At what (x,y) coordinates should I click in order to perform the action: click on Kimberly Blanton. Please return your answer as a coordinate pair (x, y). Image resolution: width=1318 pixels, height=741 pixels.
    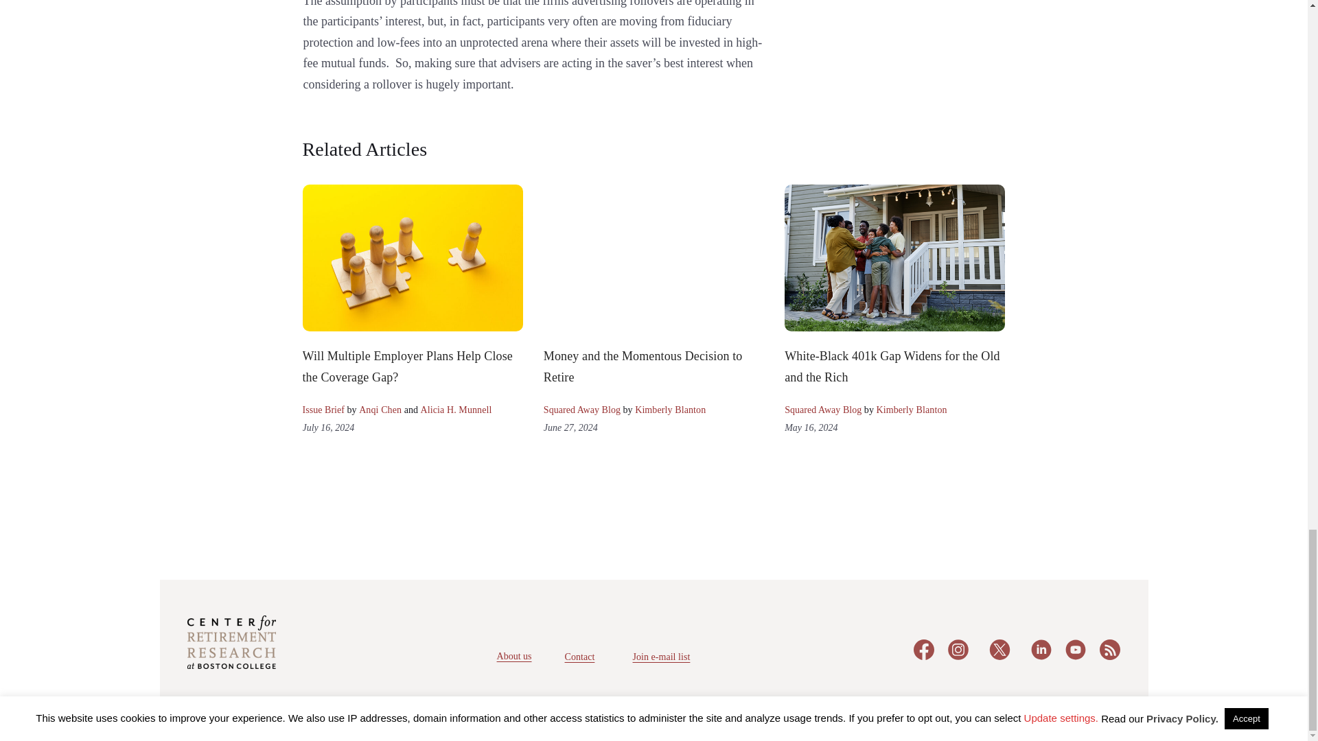
    Looking at the image, I should click on (670, 409).